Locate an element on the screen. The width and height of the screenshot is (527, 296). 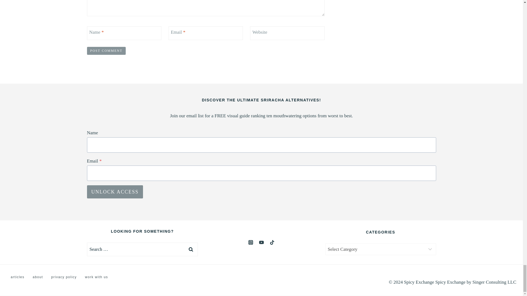
Search is located at coordinates (191, 249).